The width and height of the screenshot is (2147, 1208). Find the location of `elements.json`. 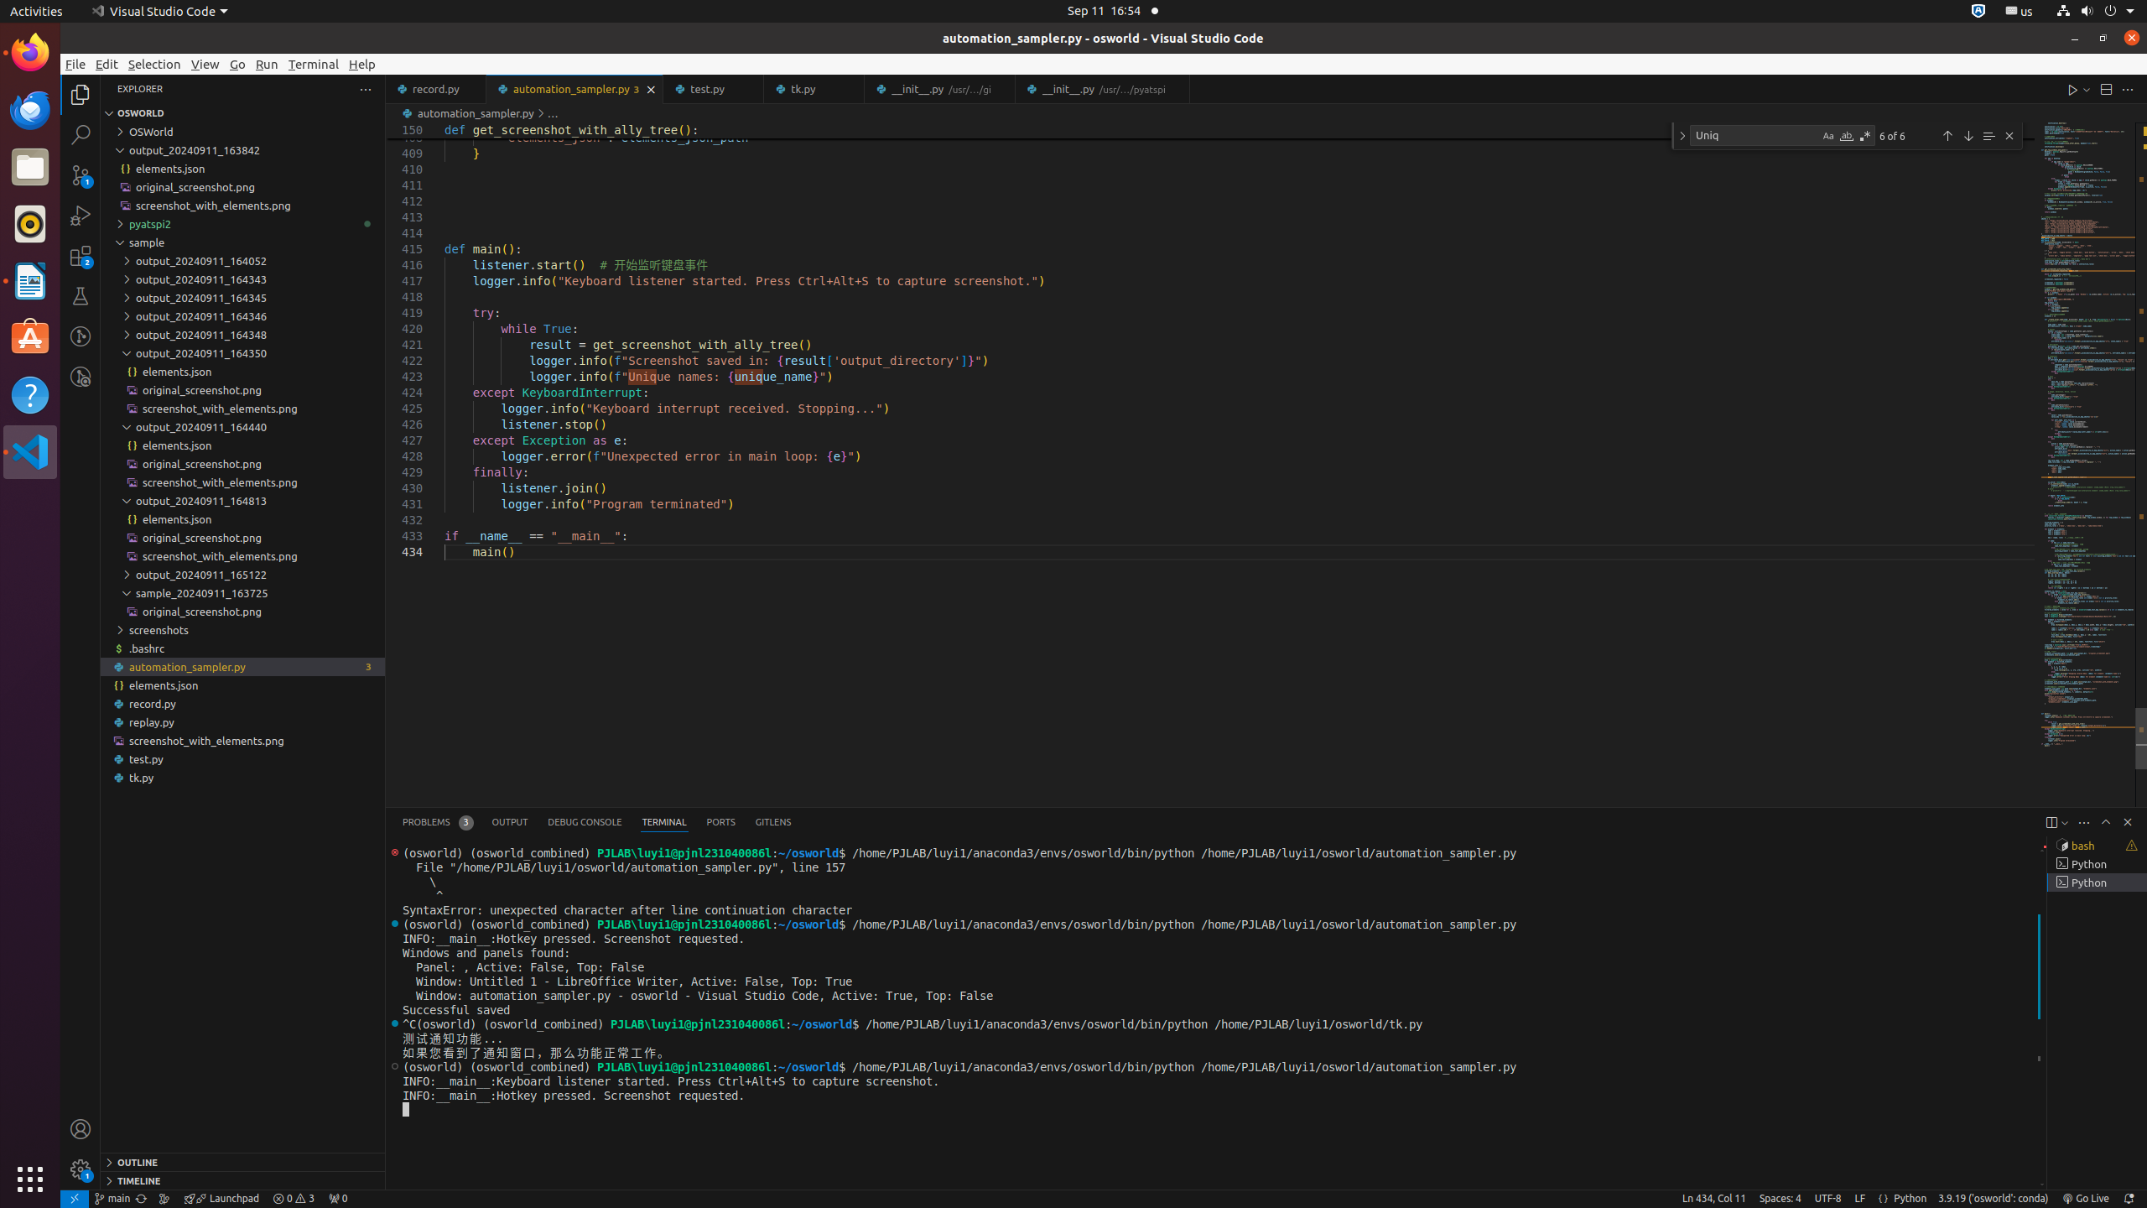

elements.json is located at coordinates (243, 685).